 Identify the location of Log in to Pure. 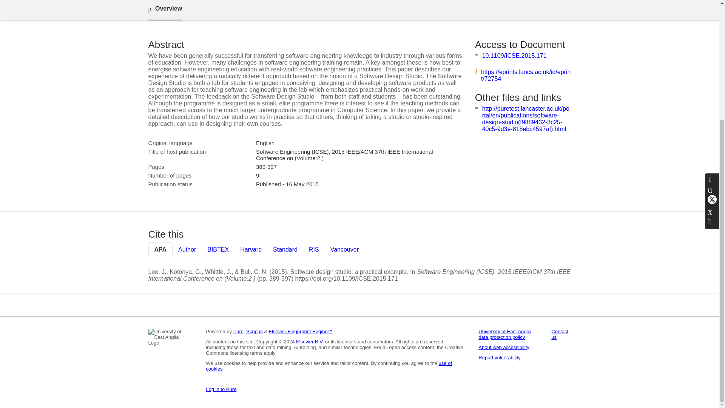
(221, 389).